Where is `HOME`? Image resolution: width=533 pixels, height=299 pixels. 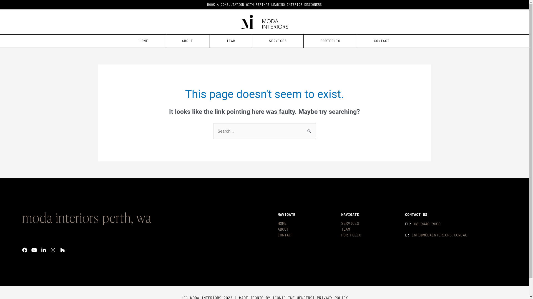
HOME is located at coordinates (144, 41).